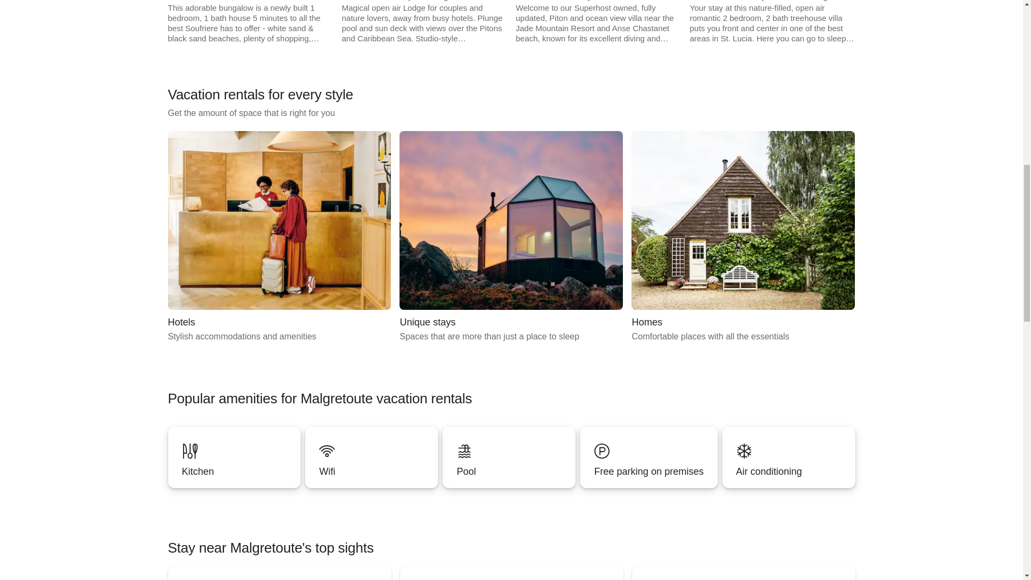 The image size is (1031, 580). I want to click on Wifi, so click(509, 457).